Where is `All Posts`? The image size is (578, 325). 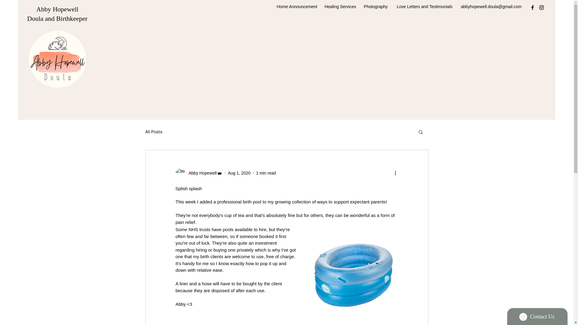
All Posts is located at coordinates (154, 132).